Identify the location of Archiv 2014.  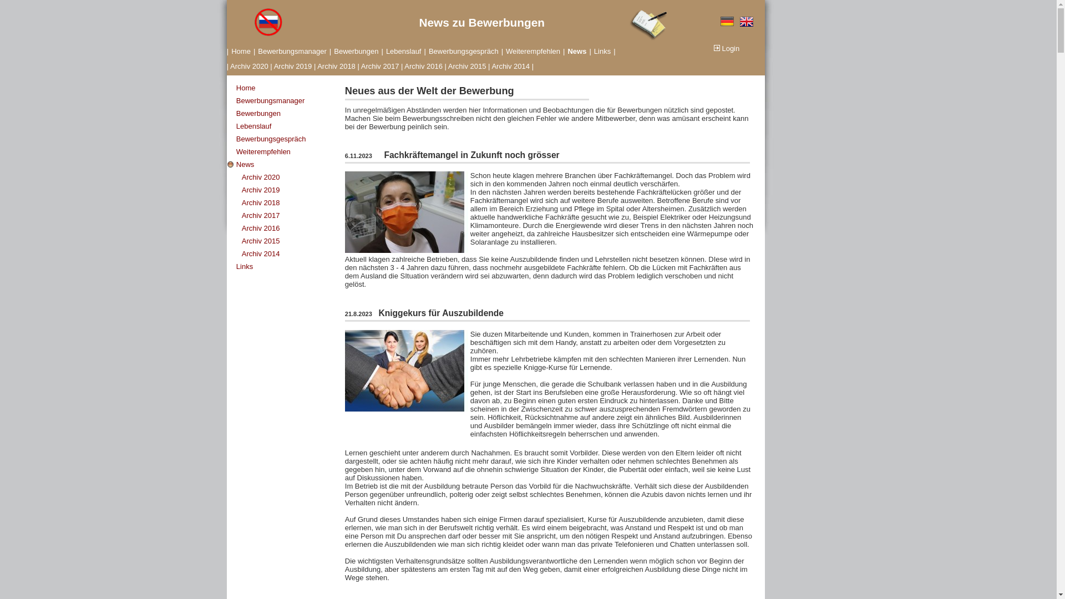
(510, 67).